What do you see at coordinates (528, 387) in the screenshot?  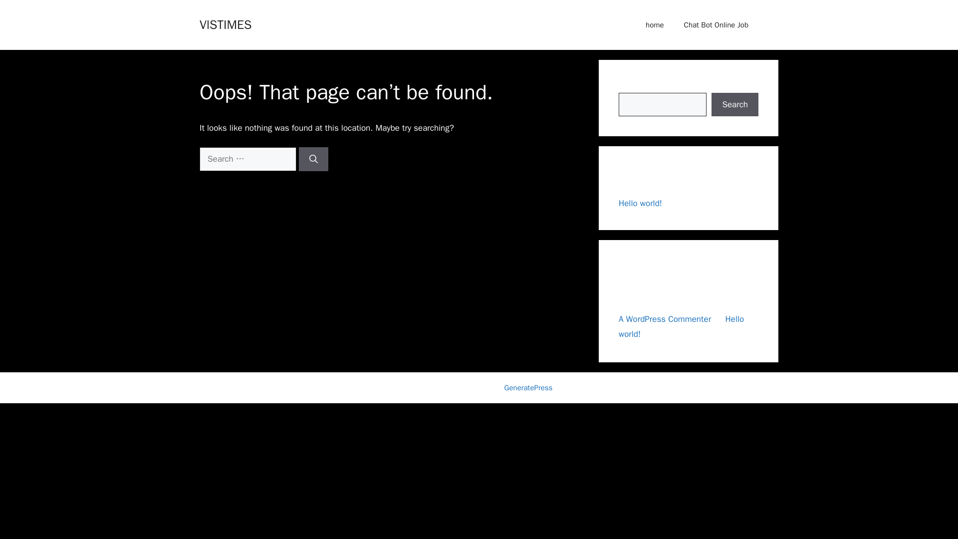 I see `GeneratePress` at bounding box center [528, 387].